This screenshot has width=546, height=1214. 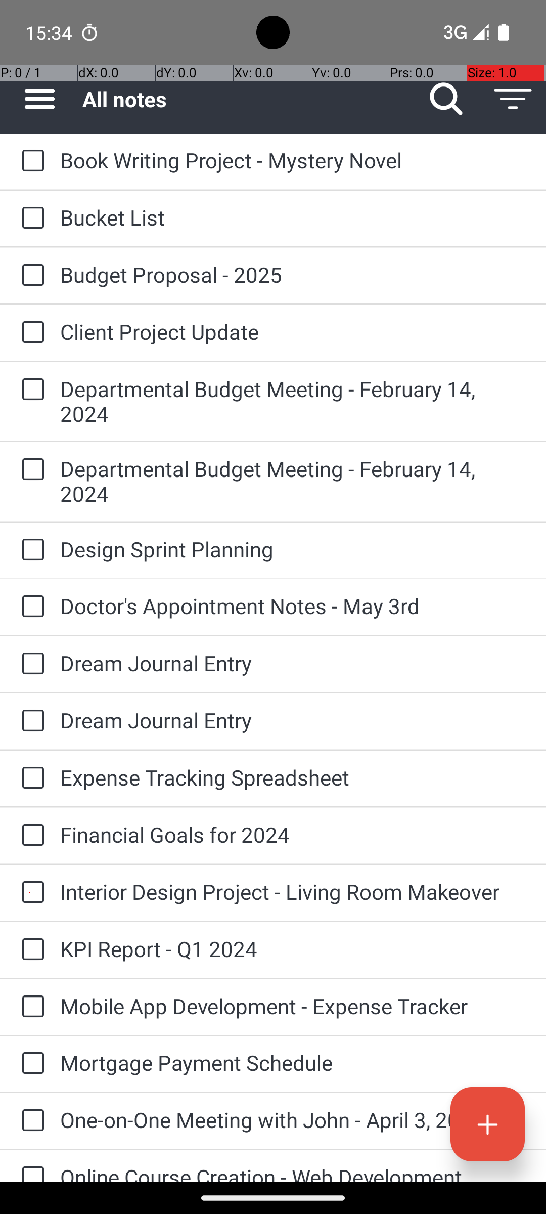 I want to click on Interior Design Project - Living Room Makeover, so click(x=293, y=891).